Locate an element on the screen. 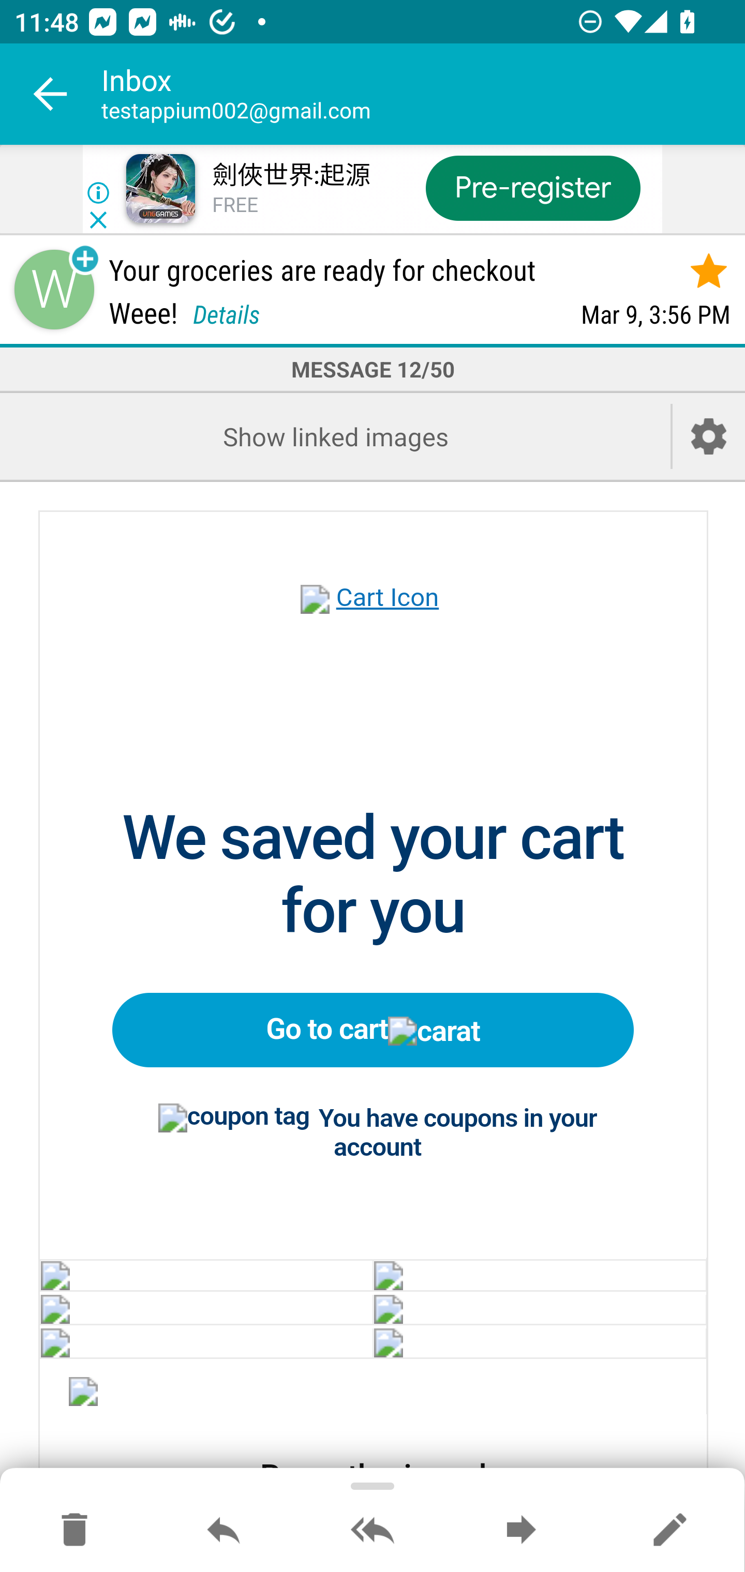  Reply as new is located at coordinates (669, 1531).